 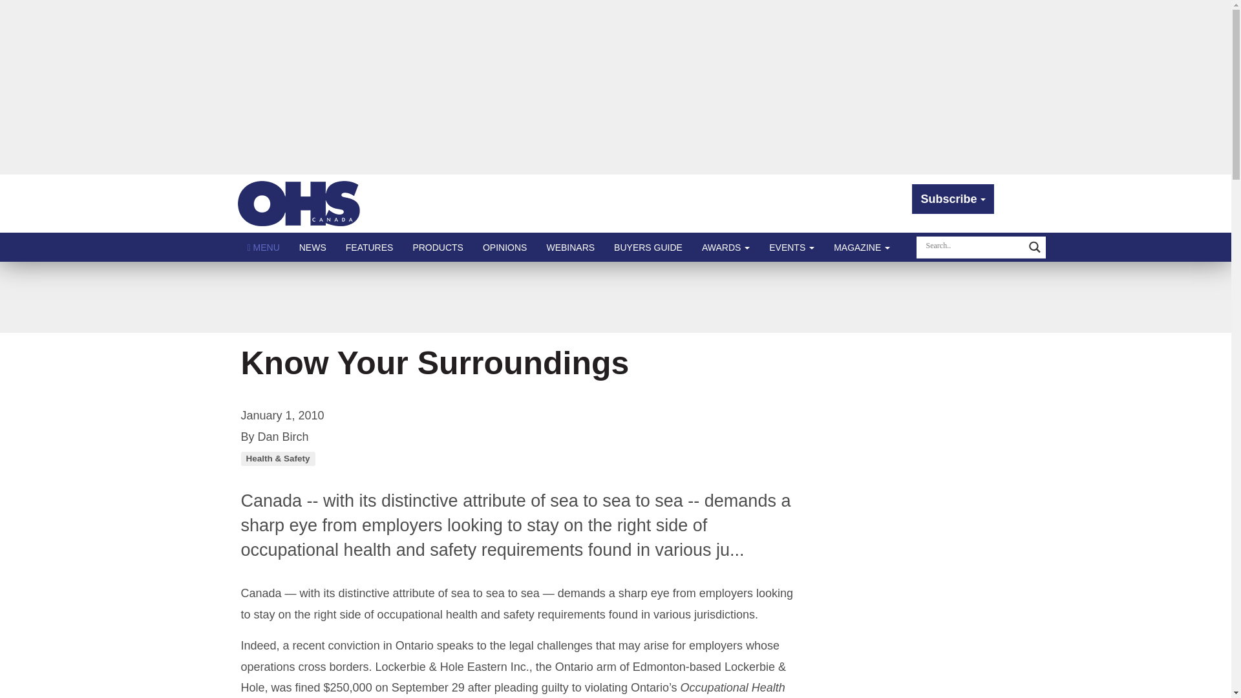 What do you see at coordinates (313, 247) in the screenshot?
I see `NEWS` at bounding box center [313, 247].